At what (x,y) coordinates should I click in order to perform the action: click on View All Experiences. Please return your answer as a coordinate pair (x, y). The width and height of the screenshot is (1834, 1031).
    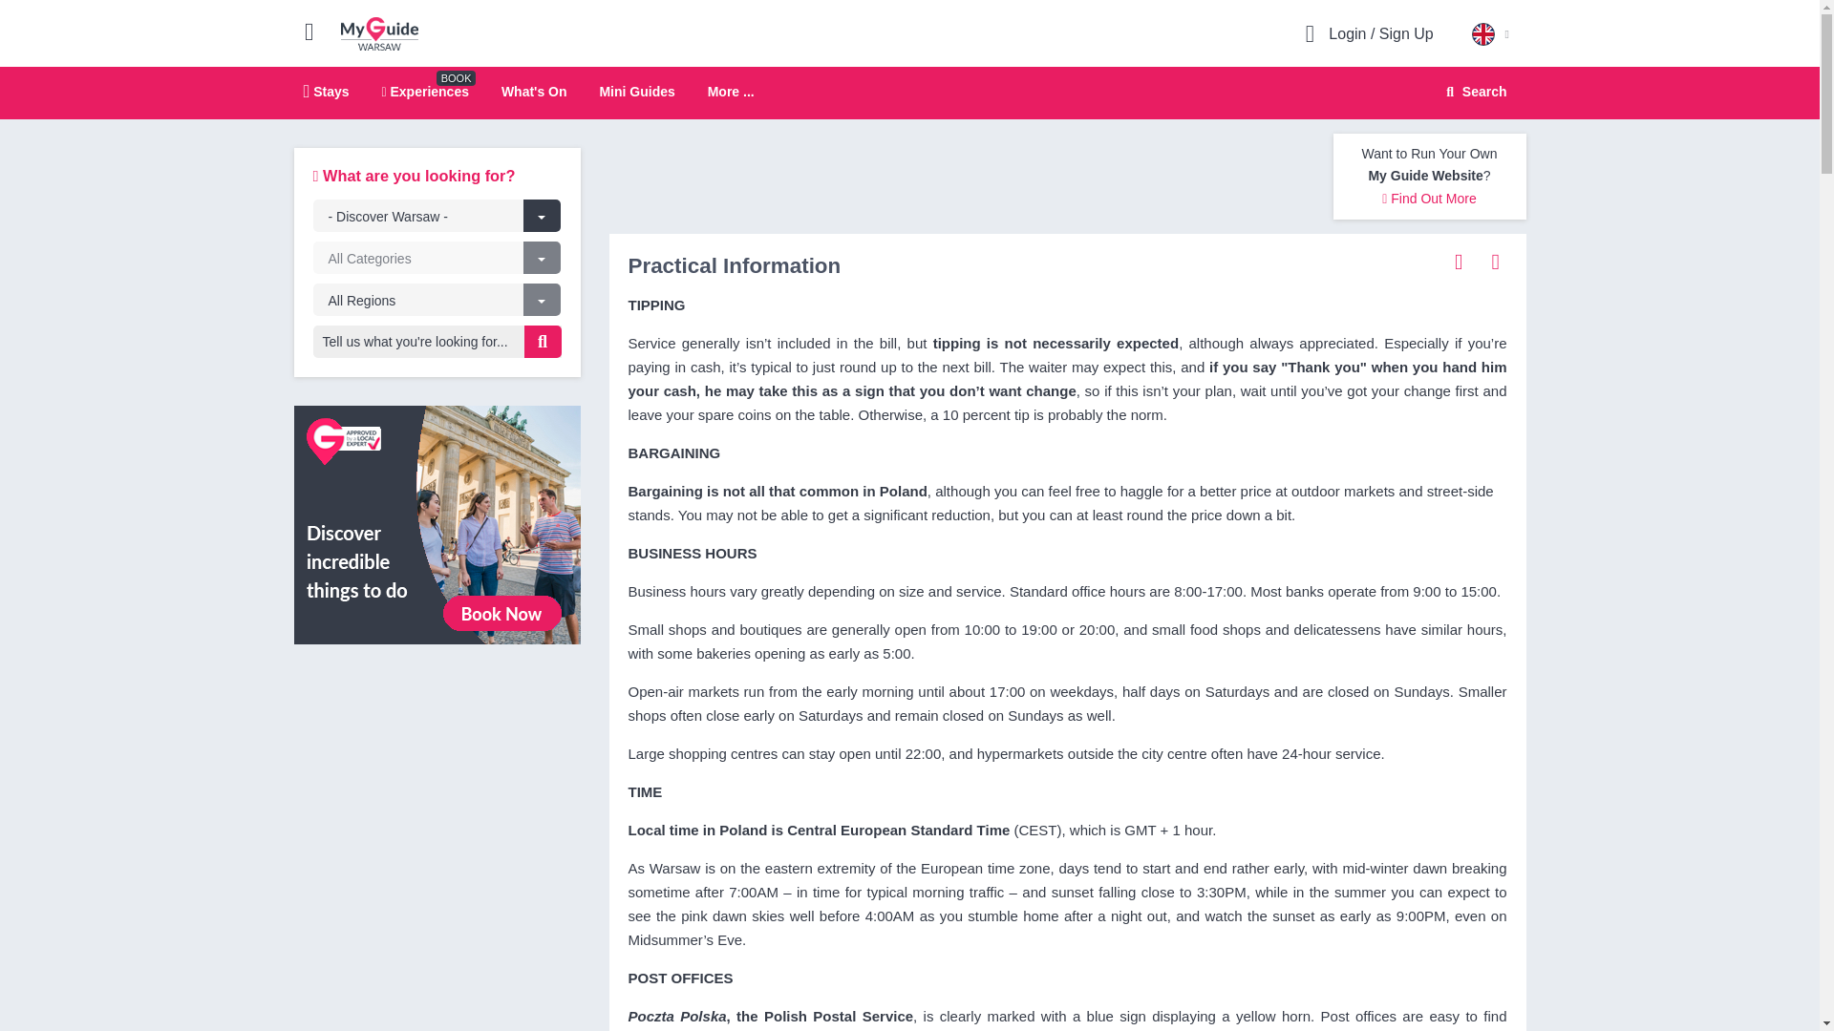
    Looking at the image, I should click on (636, 91).